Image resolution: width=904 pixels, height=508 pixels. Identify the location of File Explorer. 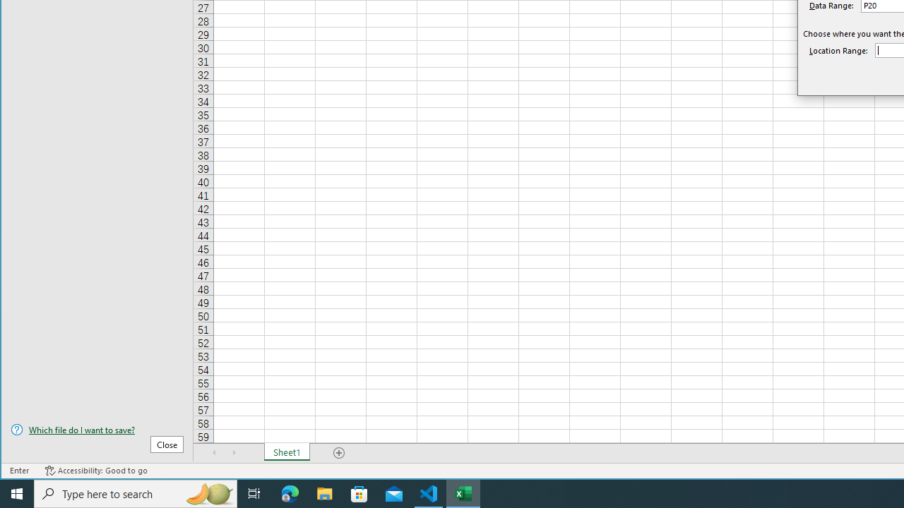
(325, 494).